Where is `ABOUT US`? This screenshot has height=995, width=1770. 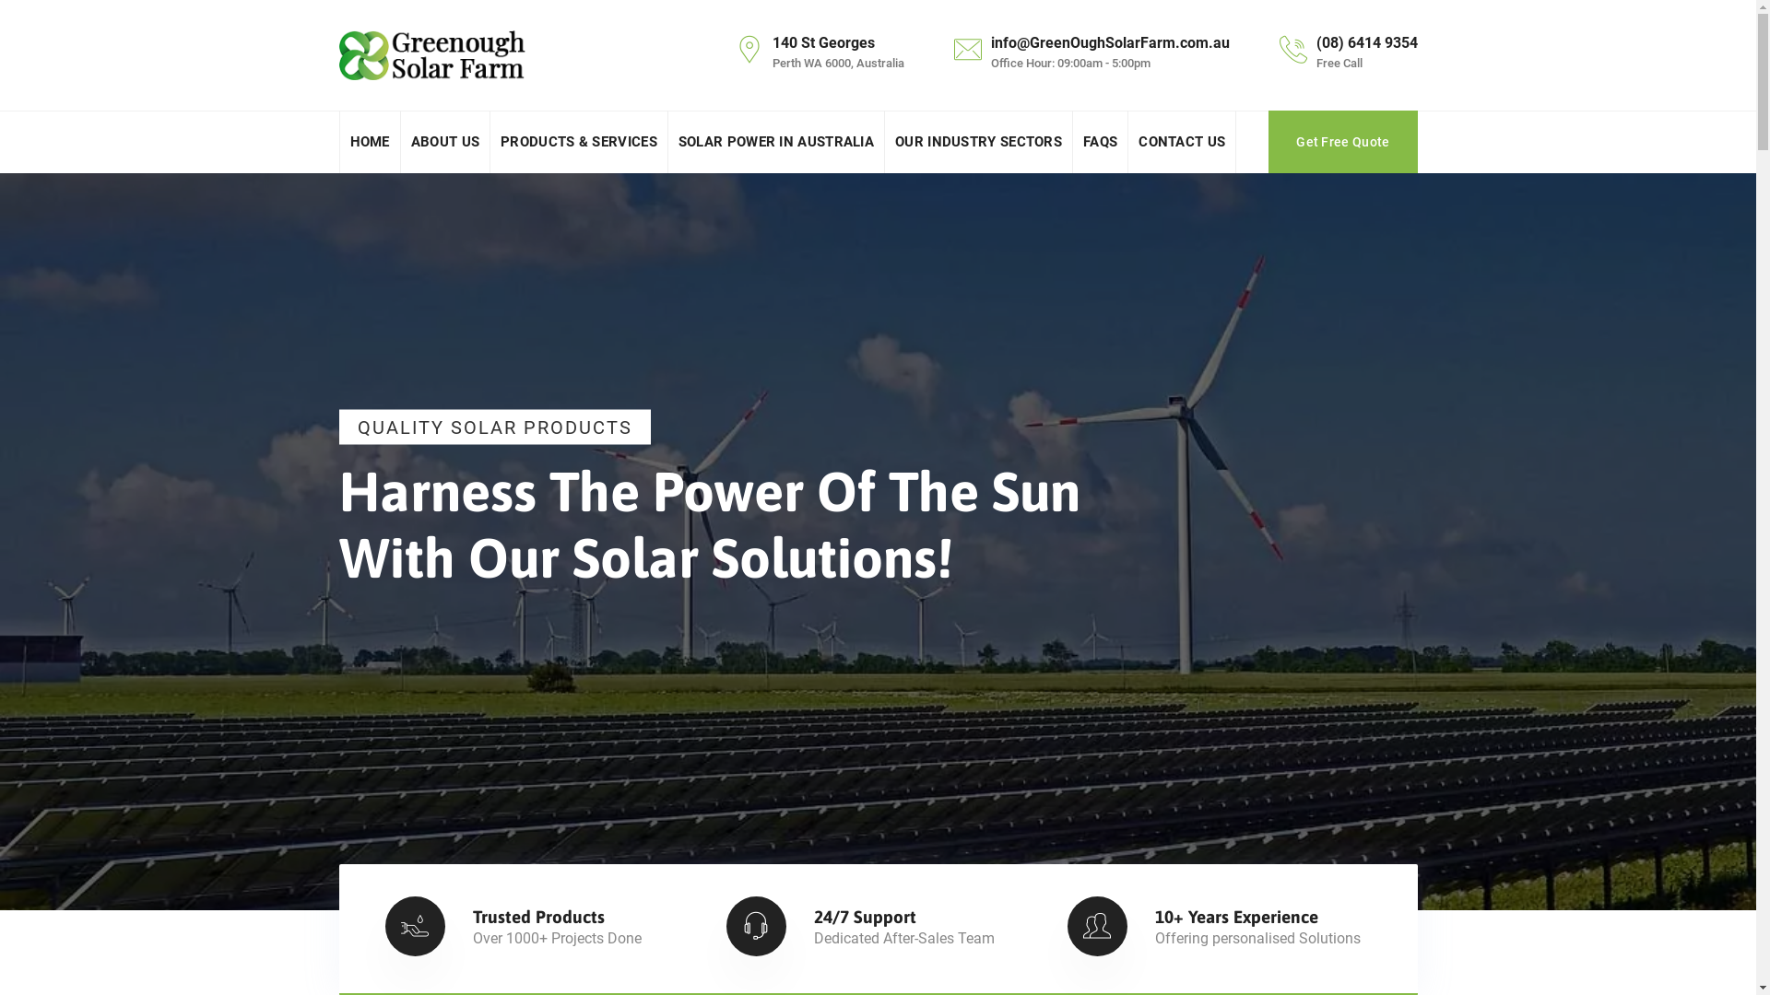 ABOUT US is located at coordinates (445, 142).